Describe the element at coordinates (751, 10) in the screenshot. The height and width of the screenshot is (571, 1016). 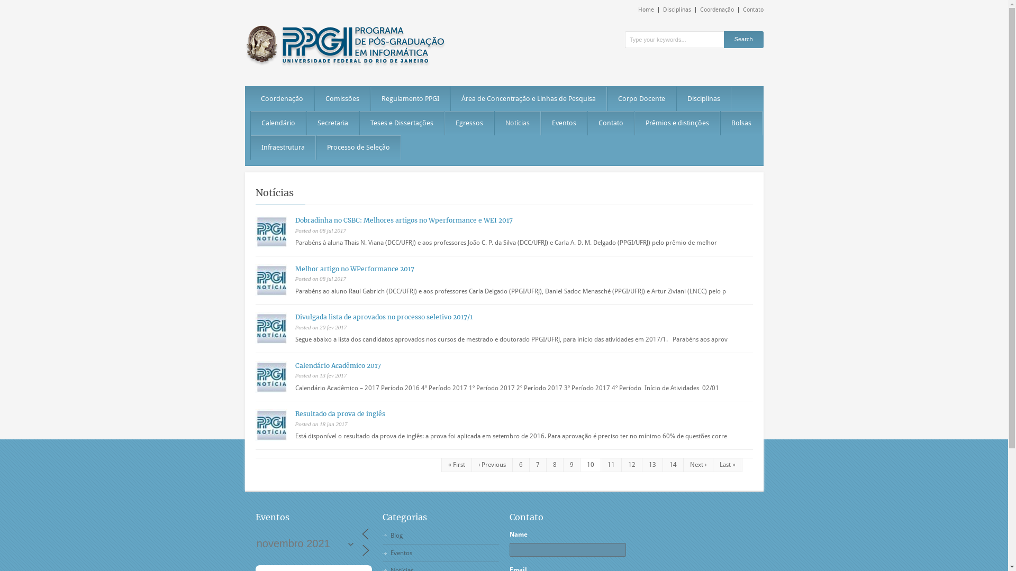
I see `Contato` at that location.